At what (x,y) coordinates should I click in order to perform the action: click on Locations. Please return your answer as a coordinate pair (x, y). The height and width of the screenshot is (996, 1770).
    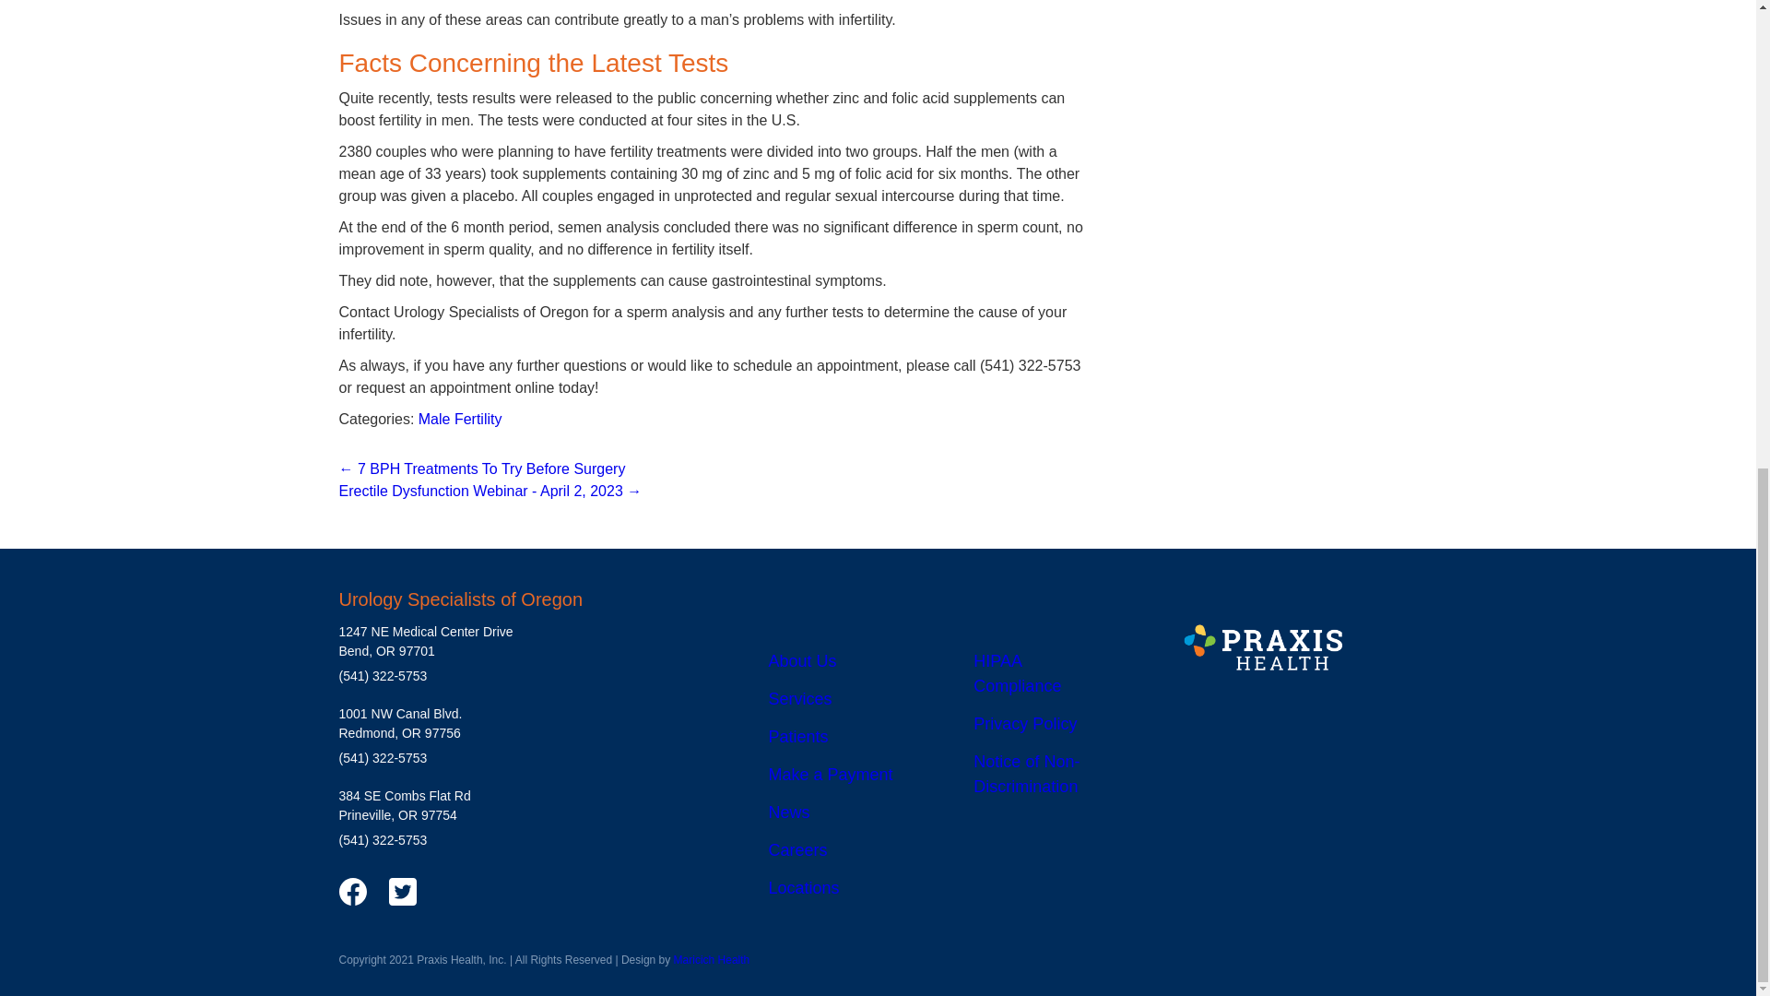
    Looking at the image, I should click on (804, 887).